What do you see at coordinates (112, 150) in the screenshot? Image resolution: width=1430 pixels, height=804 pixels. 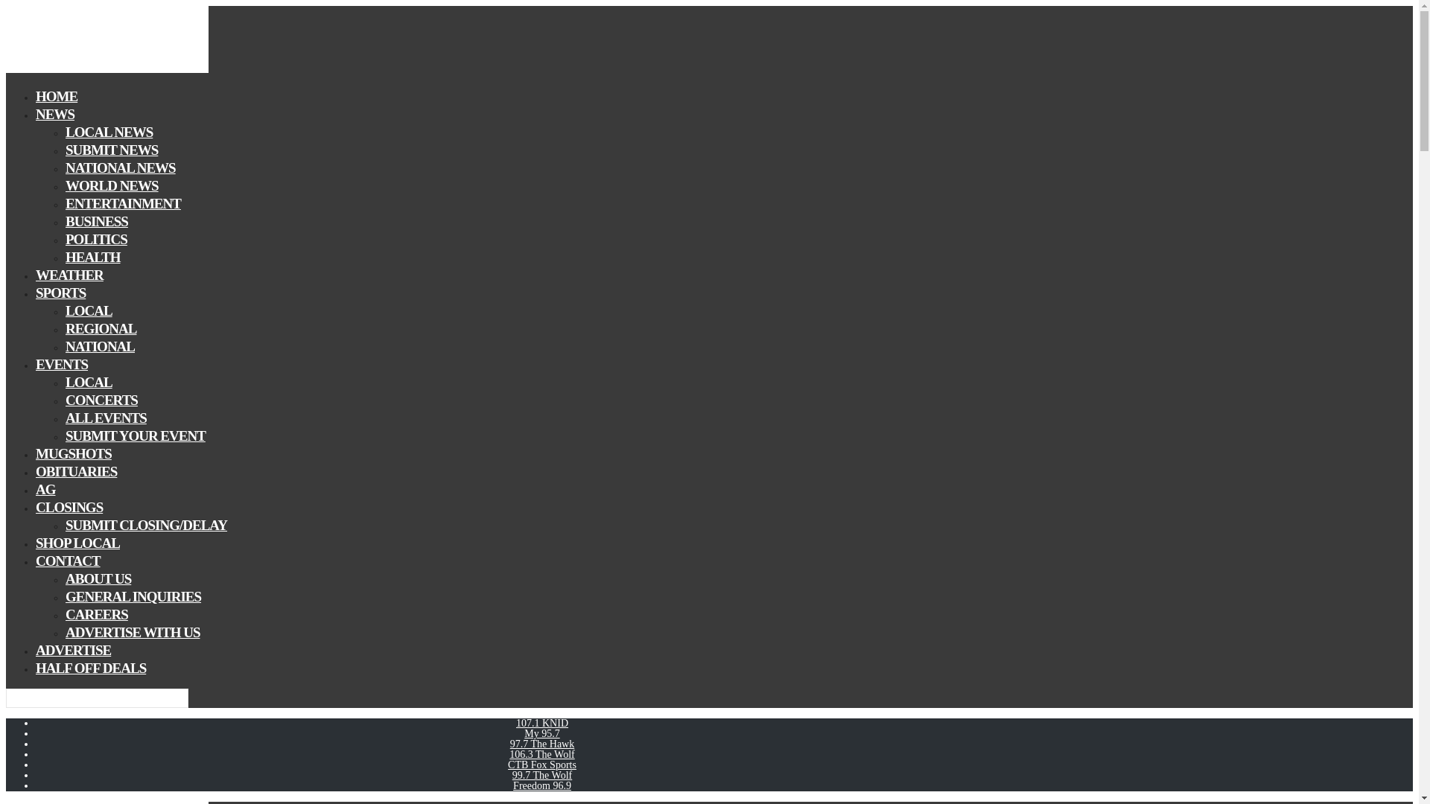 I see `SUBMIT NEWS` at bounding box center [112, 150].